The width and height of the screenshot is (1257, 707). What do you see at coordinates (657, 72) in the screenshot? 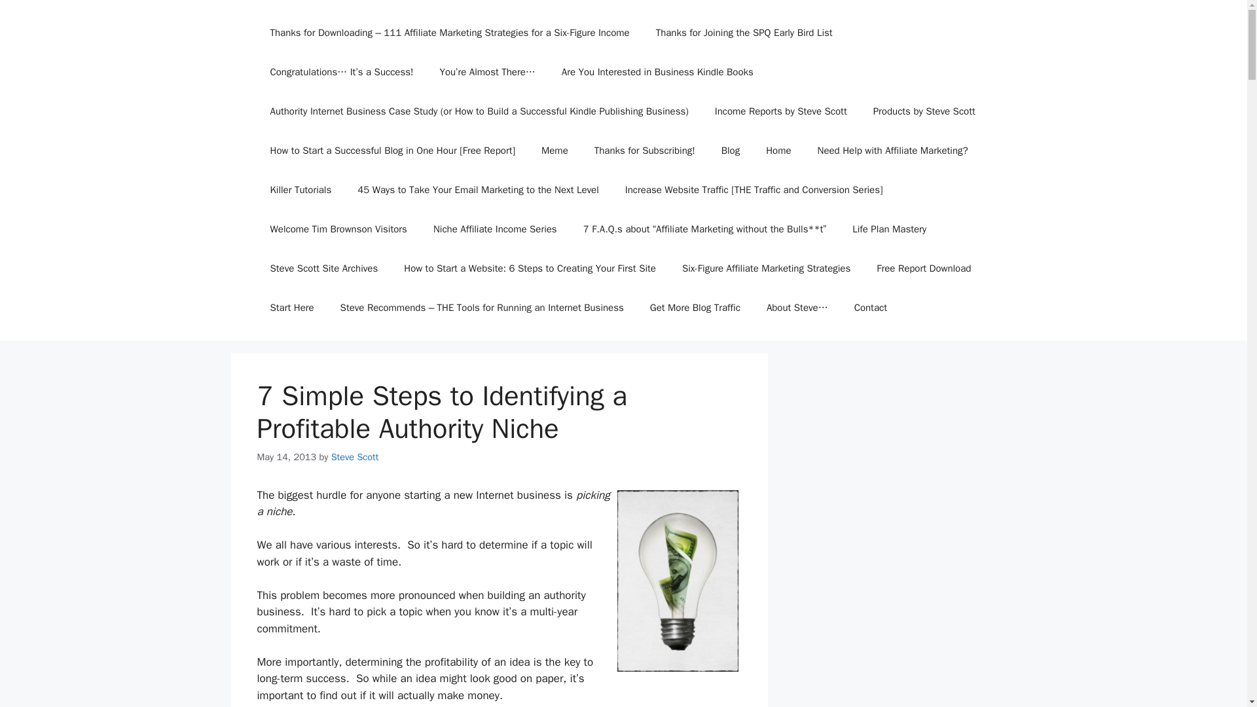
I see `Are You Interested in Business Kindle Books` at bounding box center [657, 72].